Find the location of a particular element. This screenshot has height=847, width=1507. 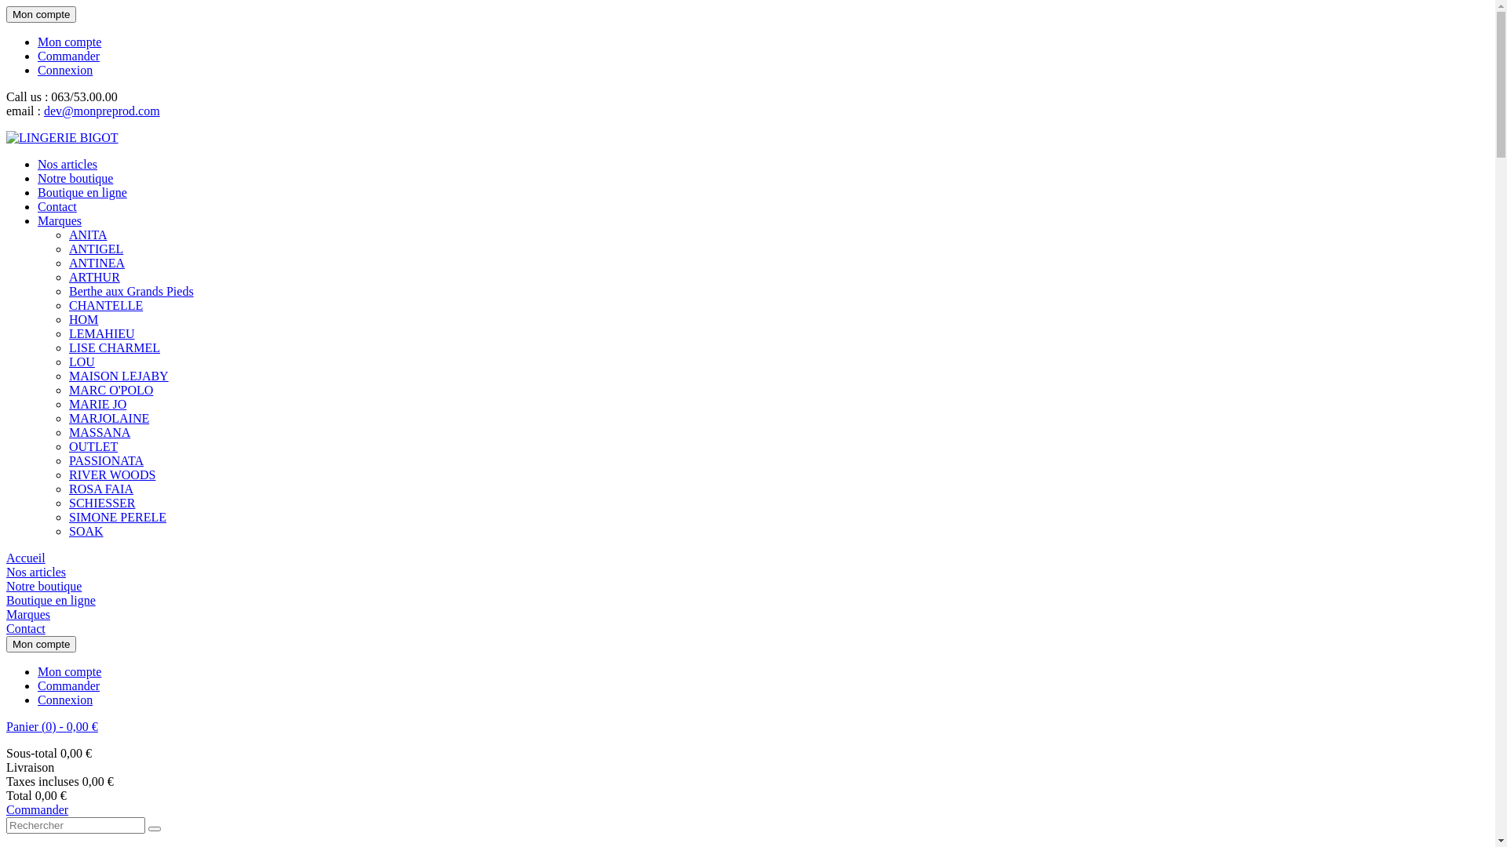

Boutique en ligne is located at coordinates (51, 601).